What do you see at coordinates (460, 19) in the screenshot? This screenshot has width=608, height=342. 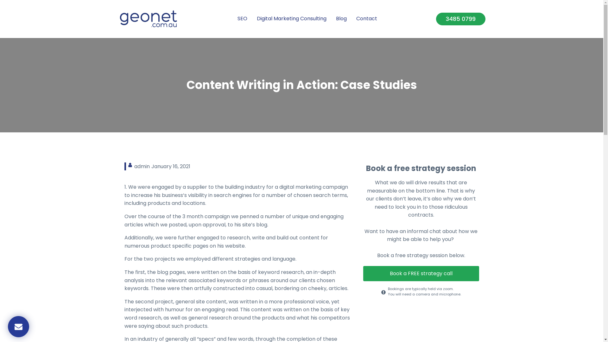 I see `3485 0799` at bounding box center [460, 19].